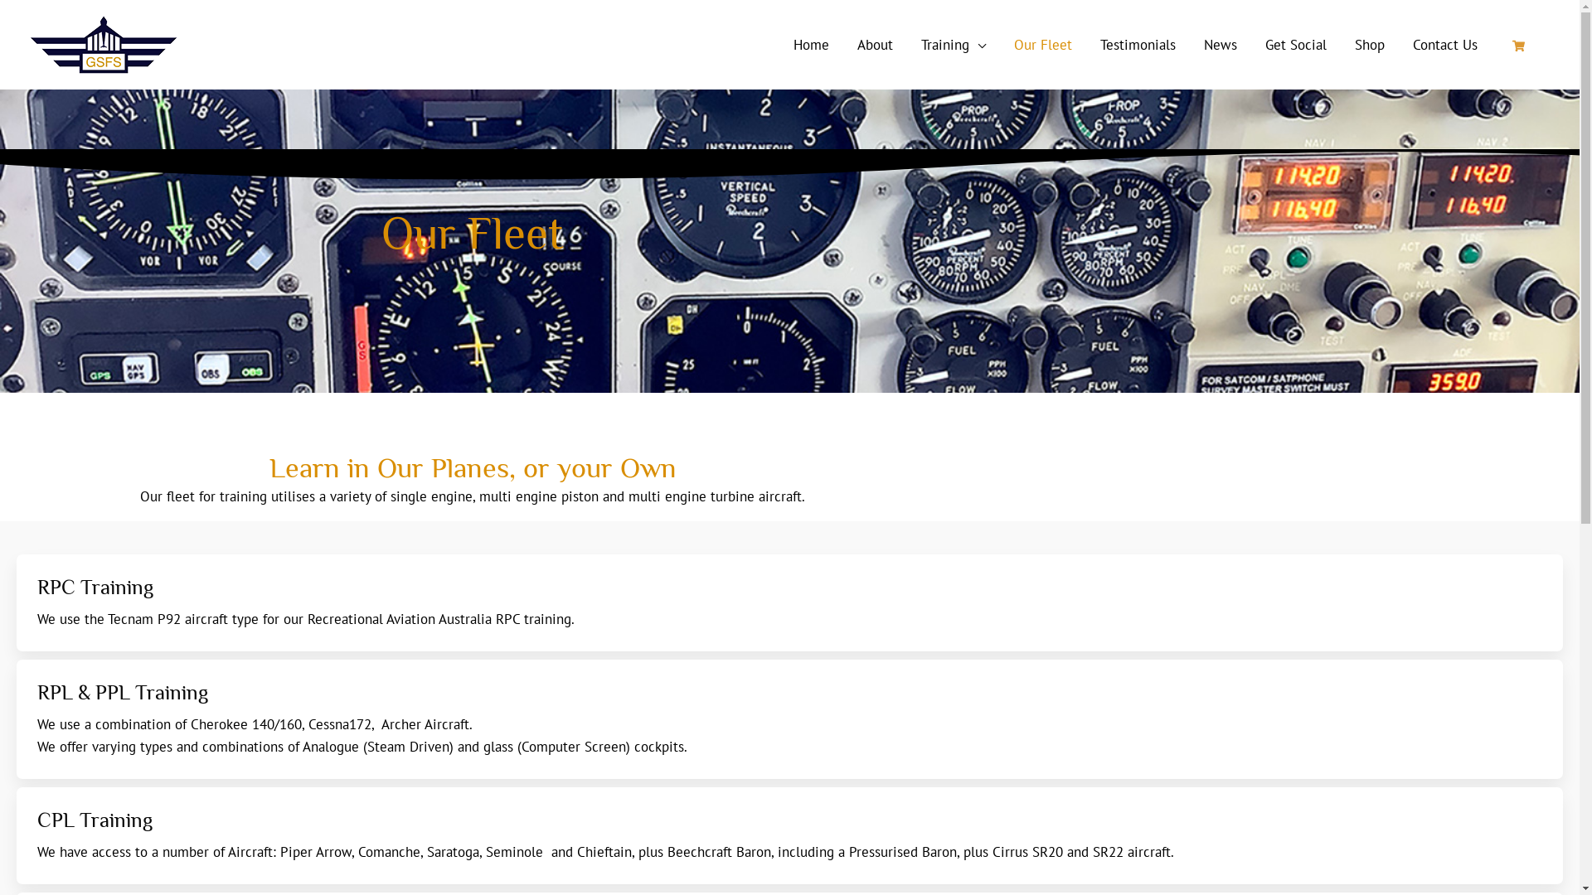 Image resolution: width=1592 pixels, height=895 pixels. I want to click on Testimonials, so click(1138, 45).